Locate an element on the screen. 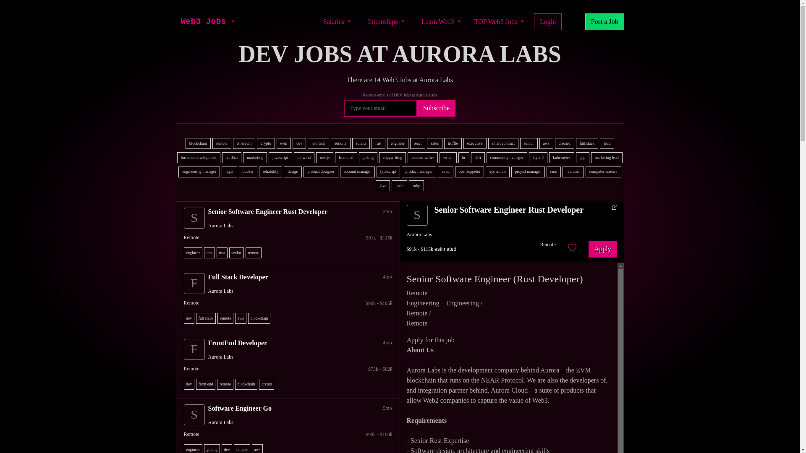 This screenshot has width=806, height=453. Internships is located at coordinates (386, 22).